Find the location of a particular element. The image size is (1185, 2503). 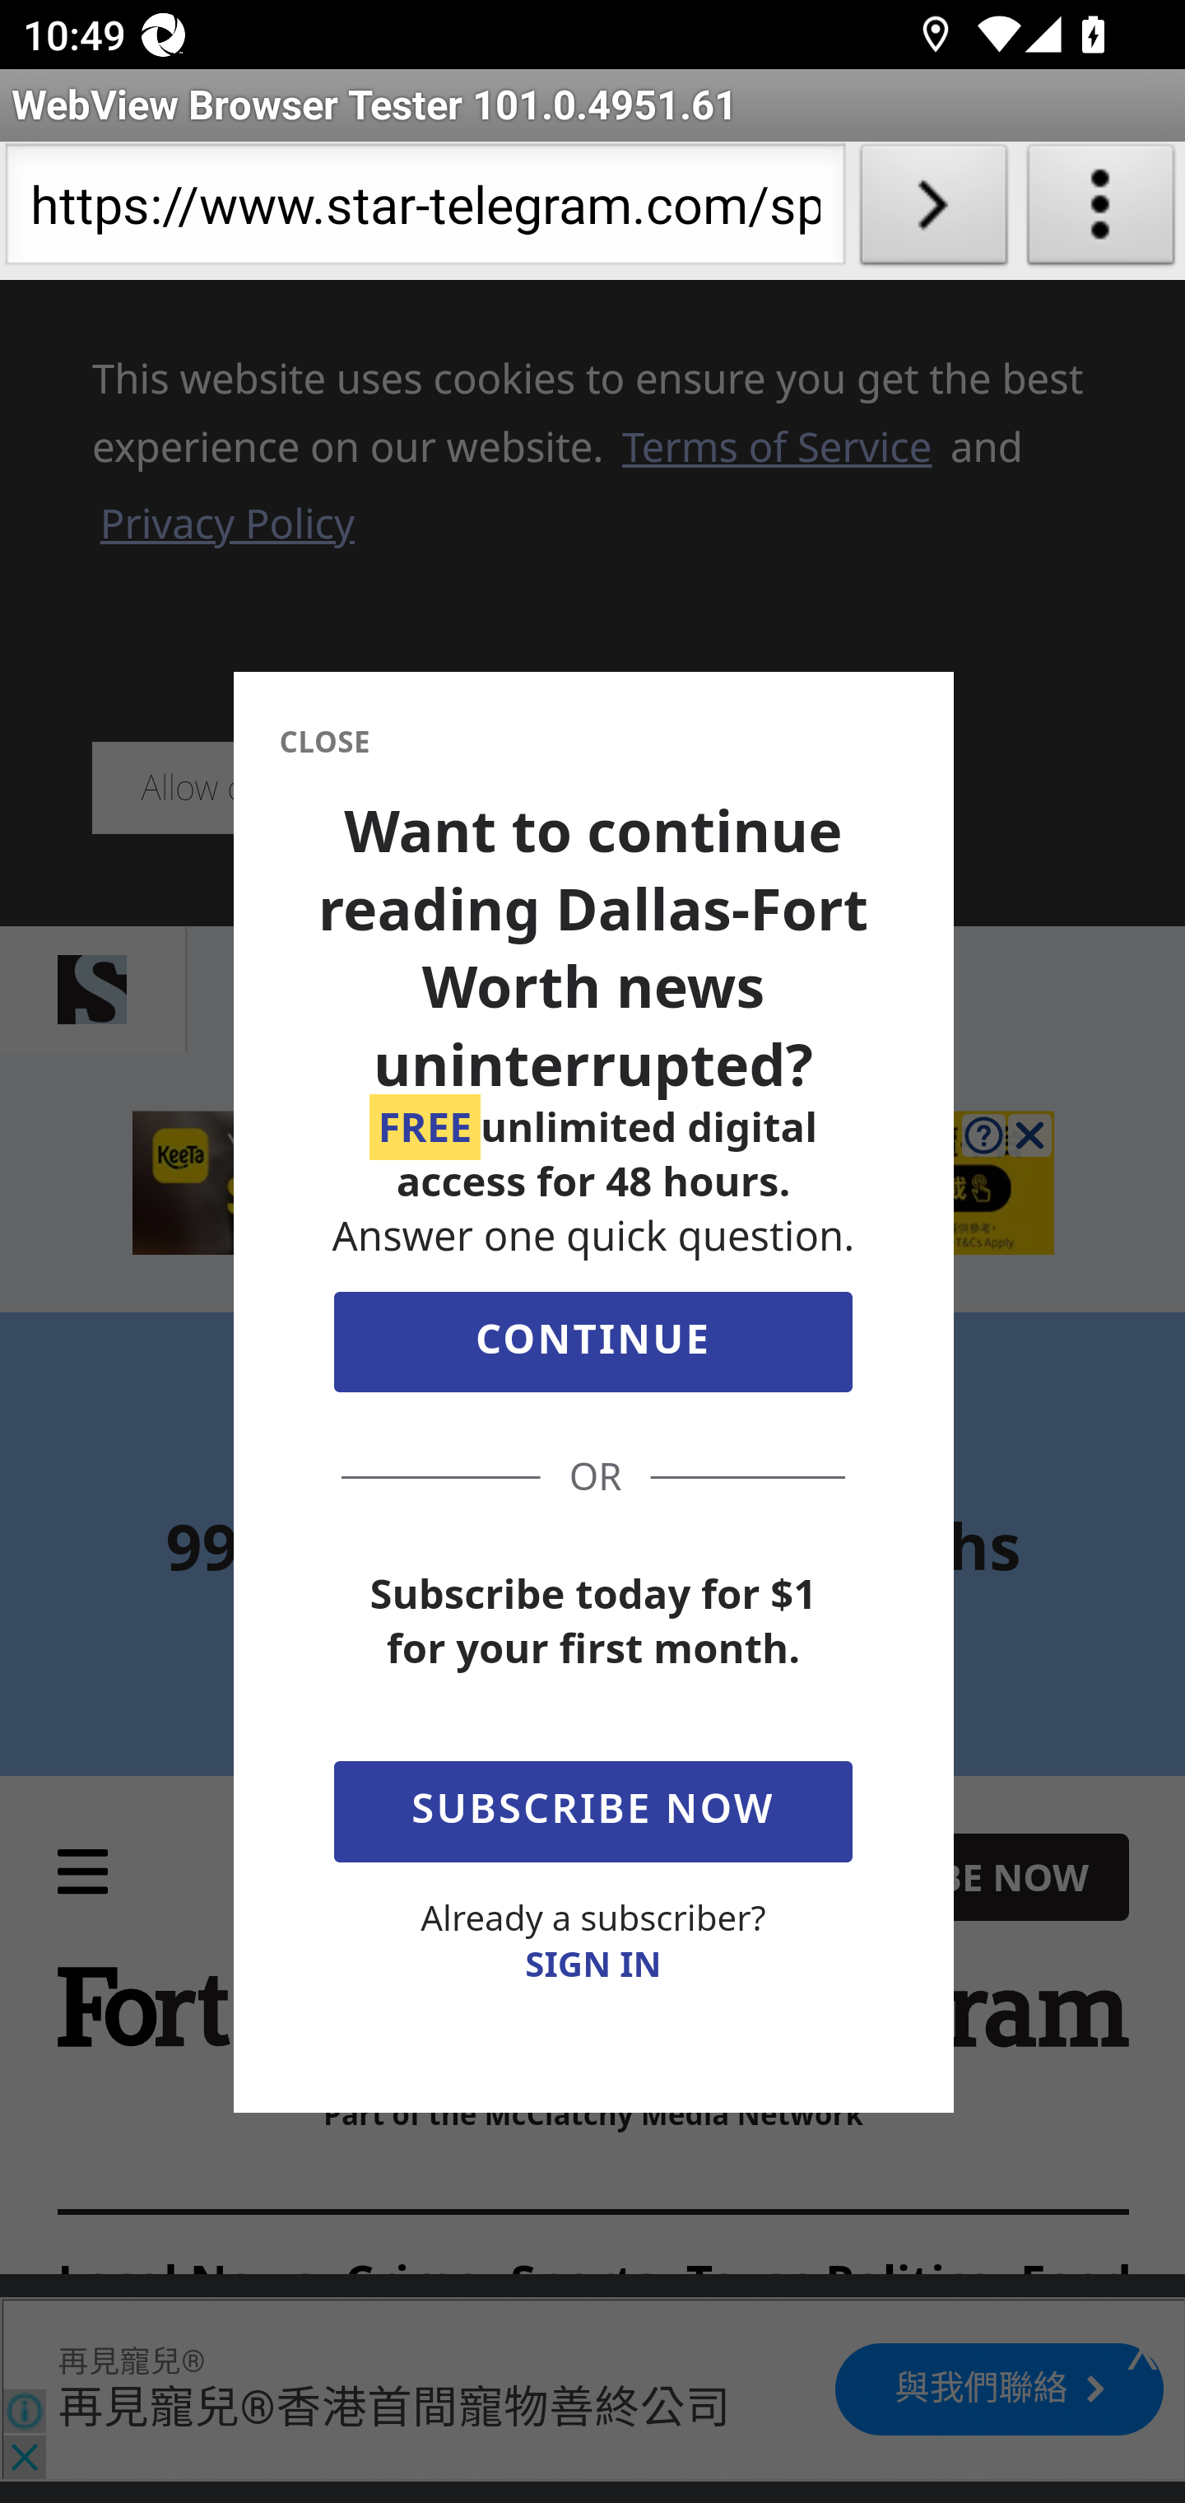

Load URL is located at coordinates (933, 211).